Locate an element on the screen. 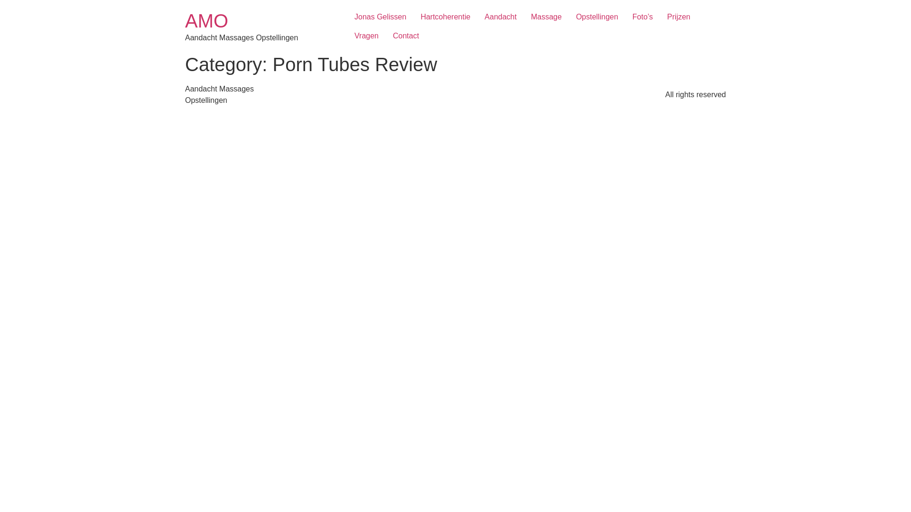 This screenshot has height=512, width=911. Massage is located at coordinates (547, 17).